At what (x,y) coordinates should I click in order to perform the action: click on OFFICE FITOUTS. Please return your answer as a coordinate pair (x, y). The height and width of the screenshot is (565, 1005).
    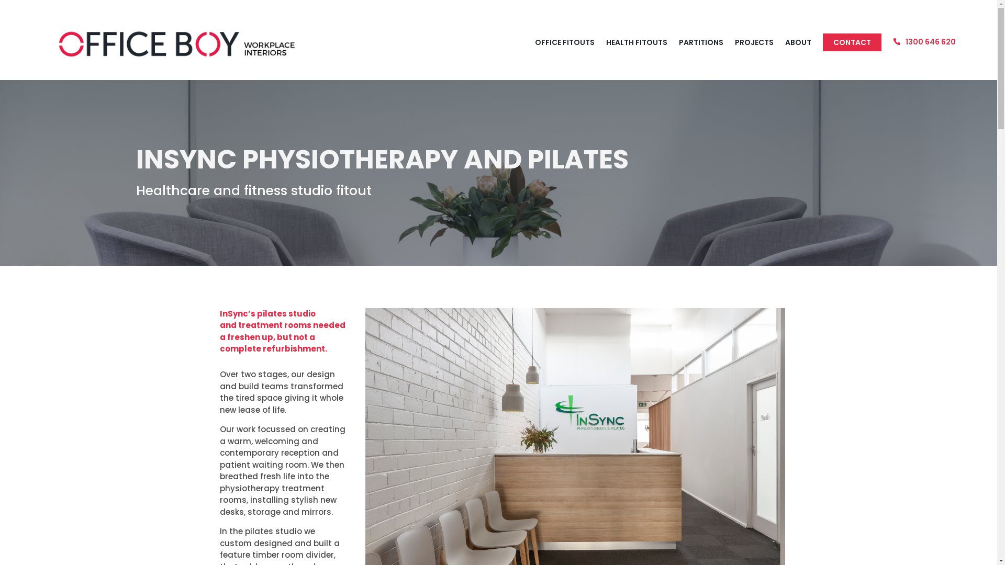
    Looking at the image, I should click on (565, 42).